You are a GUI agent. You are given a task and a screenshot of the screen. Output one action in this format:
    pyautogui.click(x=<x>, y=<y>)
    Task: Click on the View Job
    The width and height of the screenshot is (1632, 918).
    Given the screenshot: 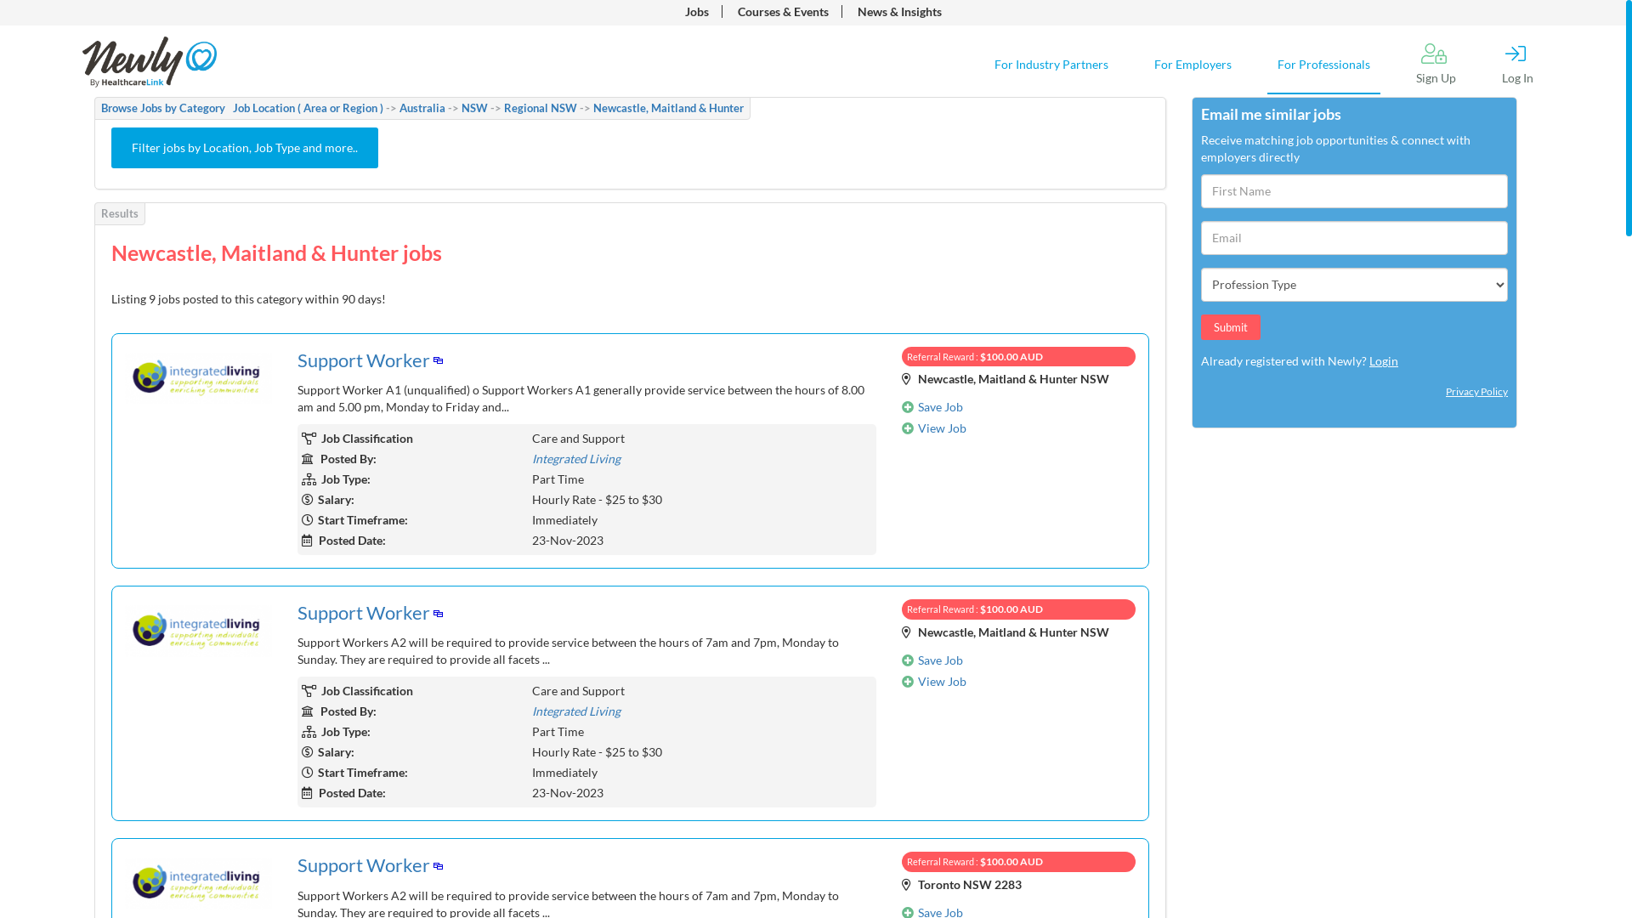 What is the action you would take?
    pyautogui.click(x=942, y=428)
    